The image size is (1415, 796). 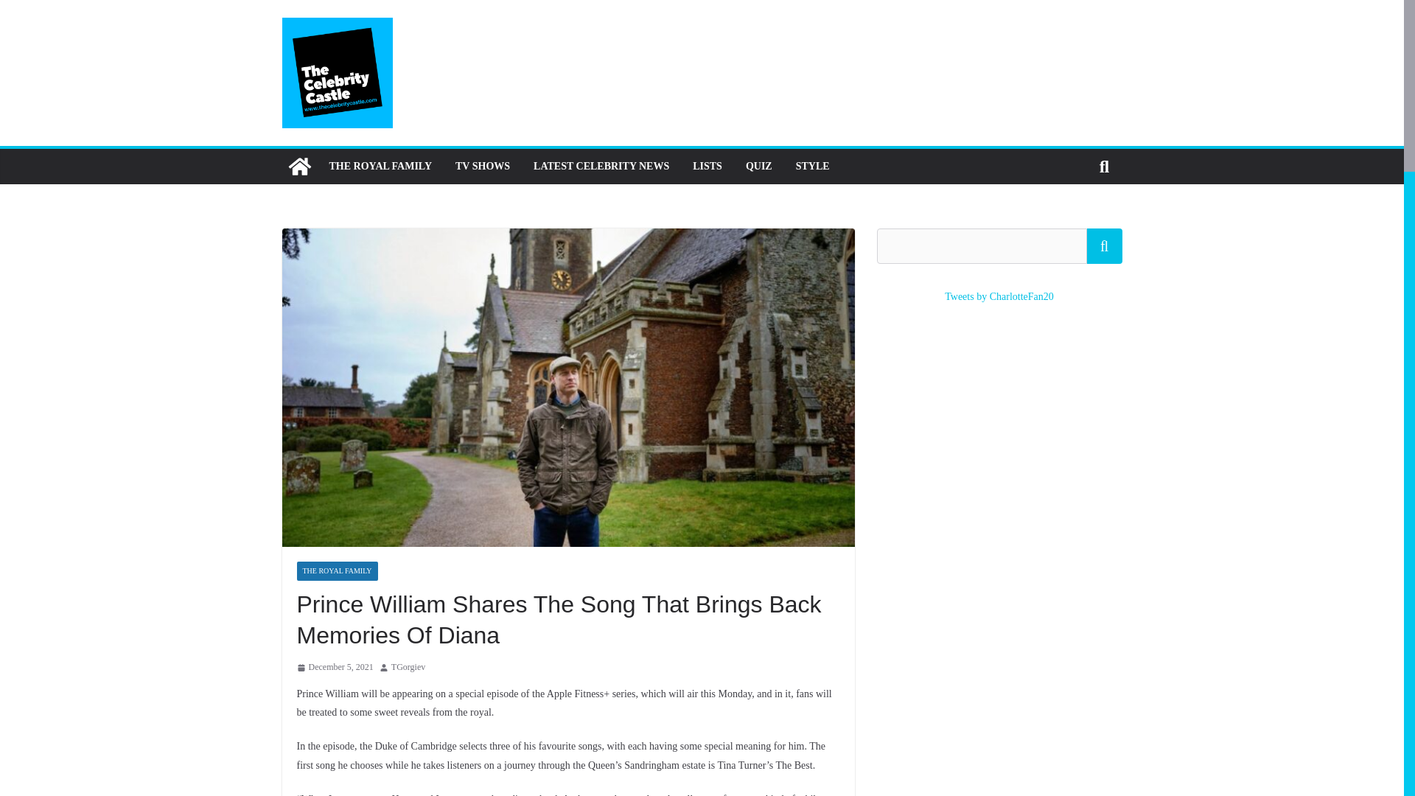 I want to click on LATEST CELEBRITY NEWS, so click(x=601, y=166).